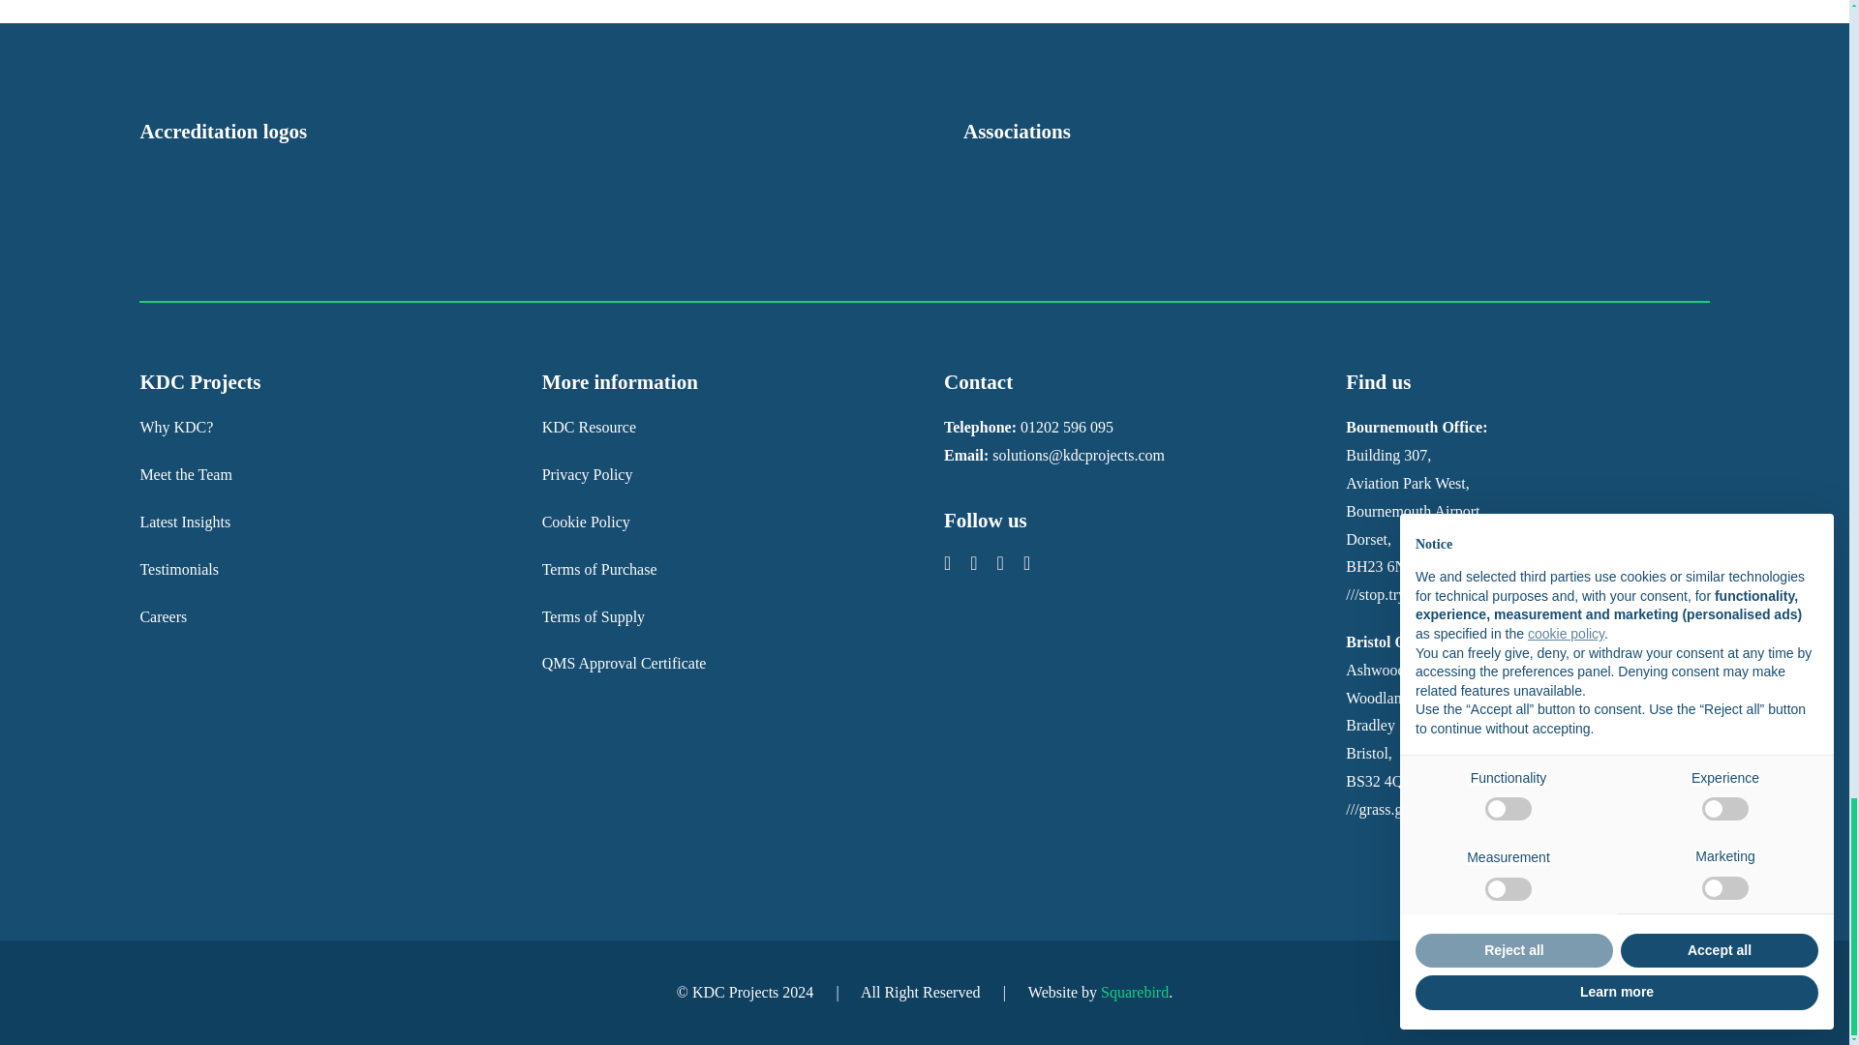 This screenshot has width=1859, height=1045. What do you see at coordinates (600, 569) in the screenshot?
I see `KDC Resource` at bounding box center [600, 569].